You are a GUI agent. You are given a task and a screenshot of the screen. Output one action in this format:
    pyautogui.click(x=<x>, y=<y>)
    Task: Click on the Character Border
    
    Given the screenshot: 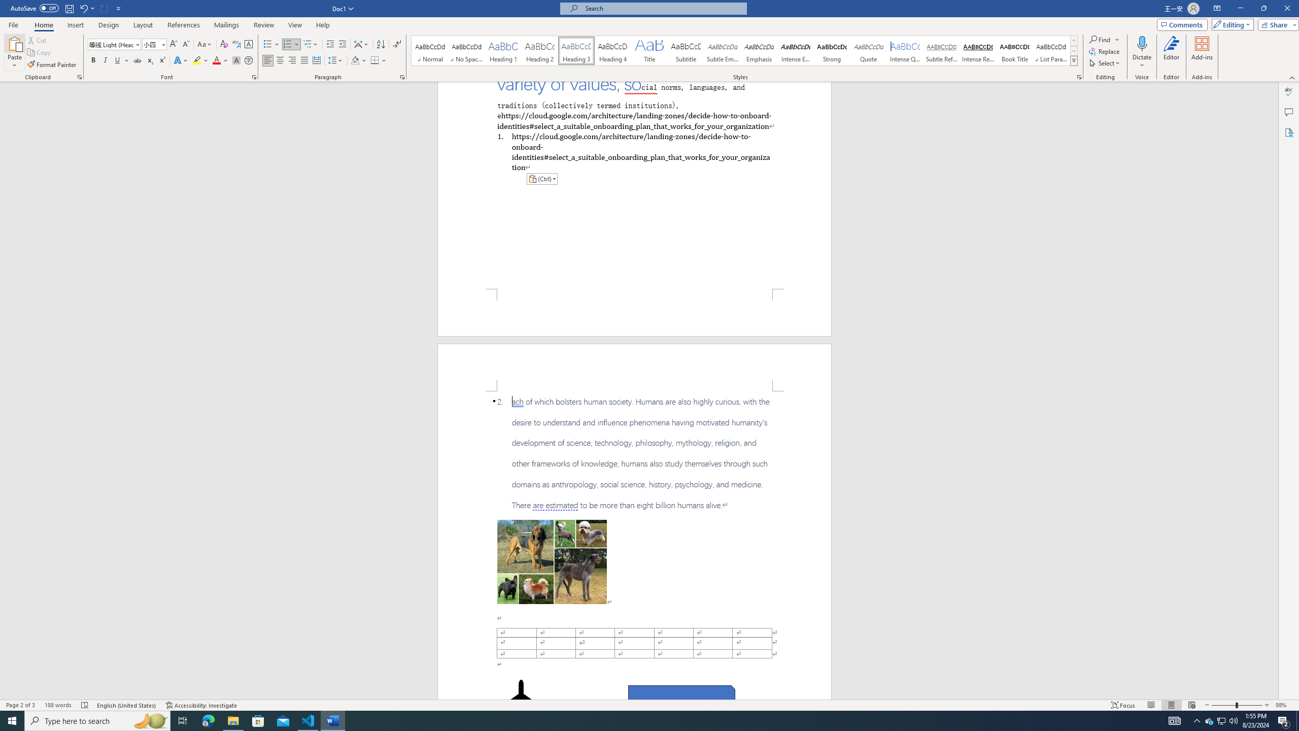 What is the action you would take?
    pyautogui.click(x=249, y=45)
    